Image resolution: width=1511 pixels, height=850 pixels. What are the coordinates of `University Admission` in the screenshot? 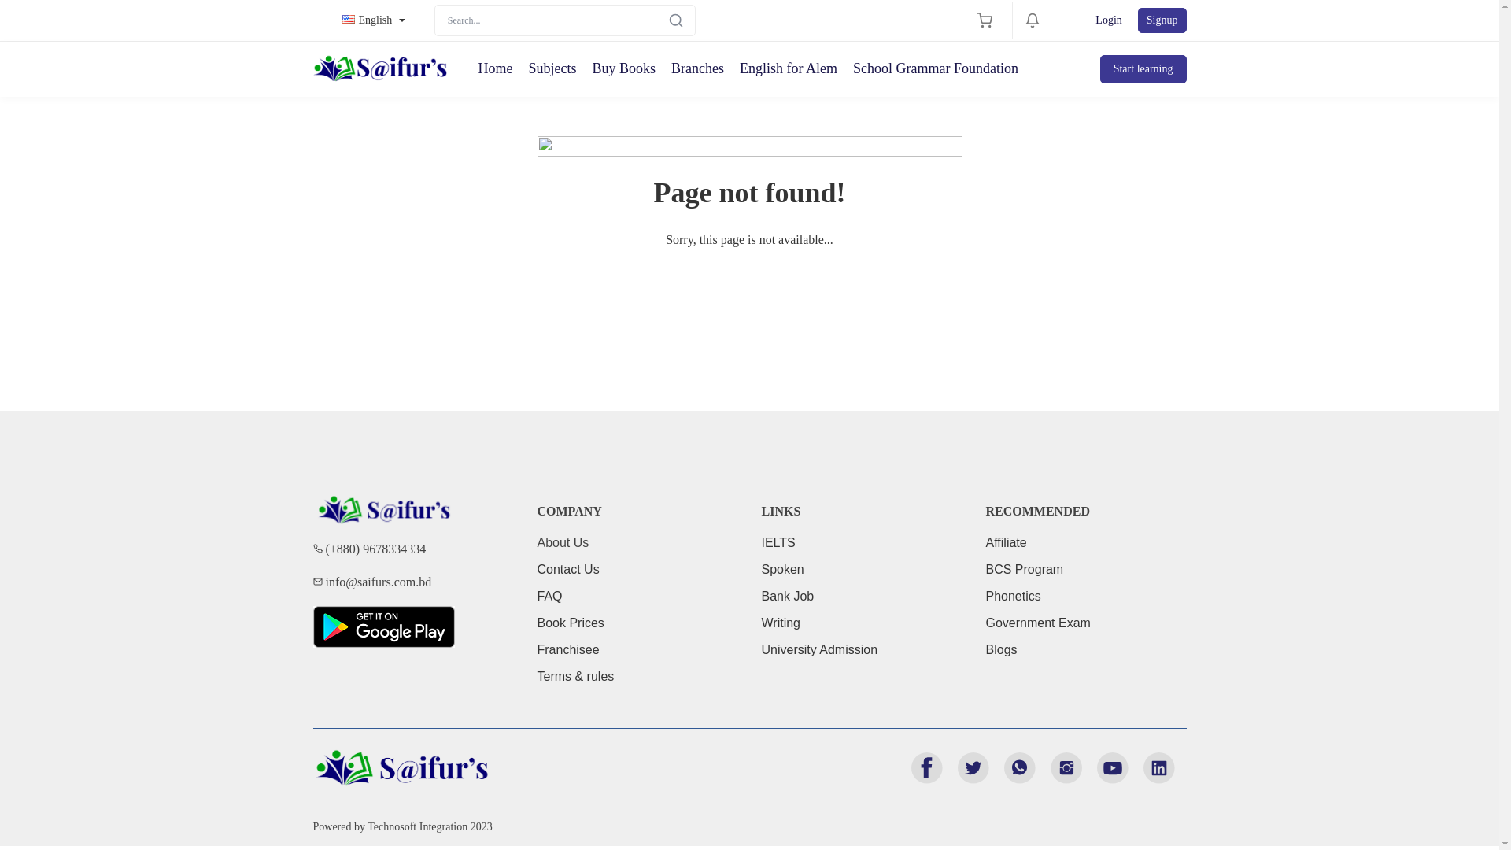 It's located at (820, 649).